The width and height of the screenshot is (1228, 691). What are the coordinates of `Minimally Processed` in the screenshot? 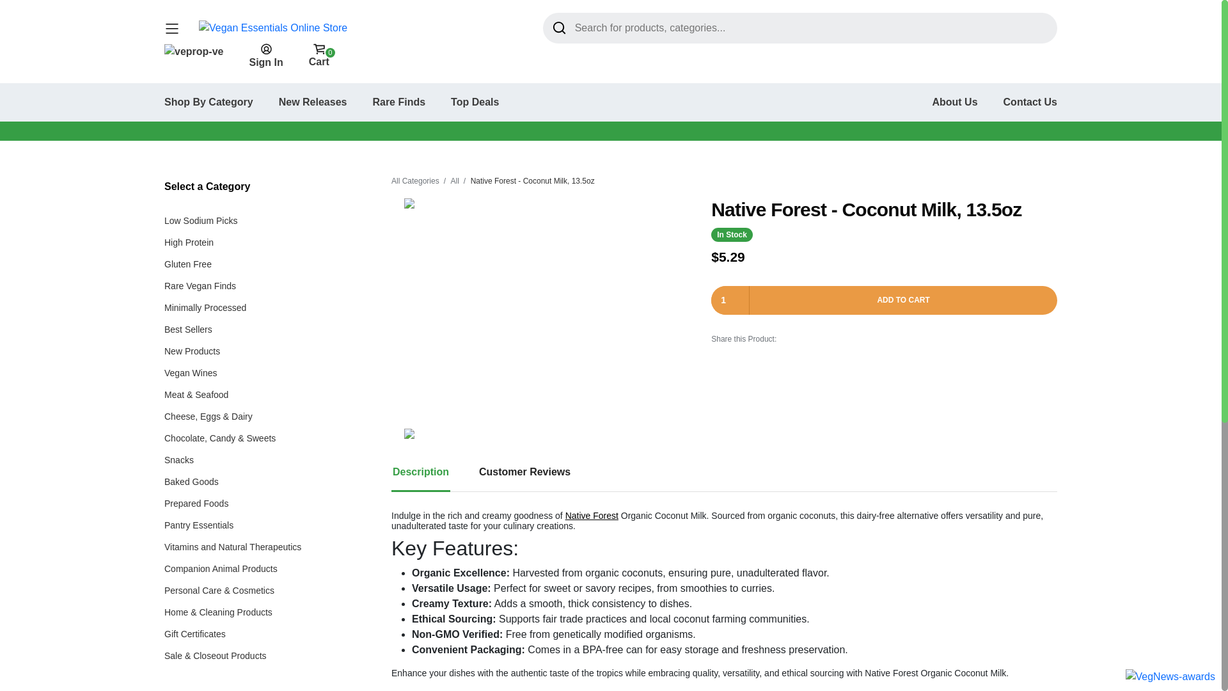 It's located at (205, 308).